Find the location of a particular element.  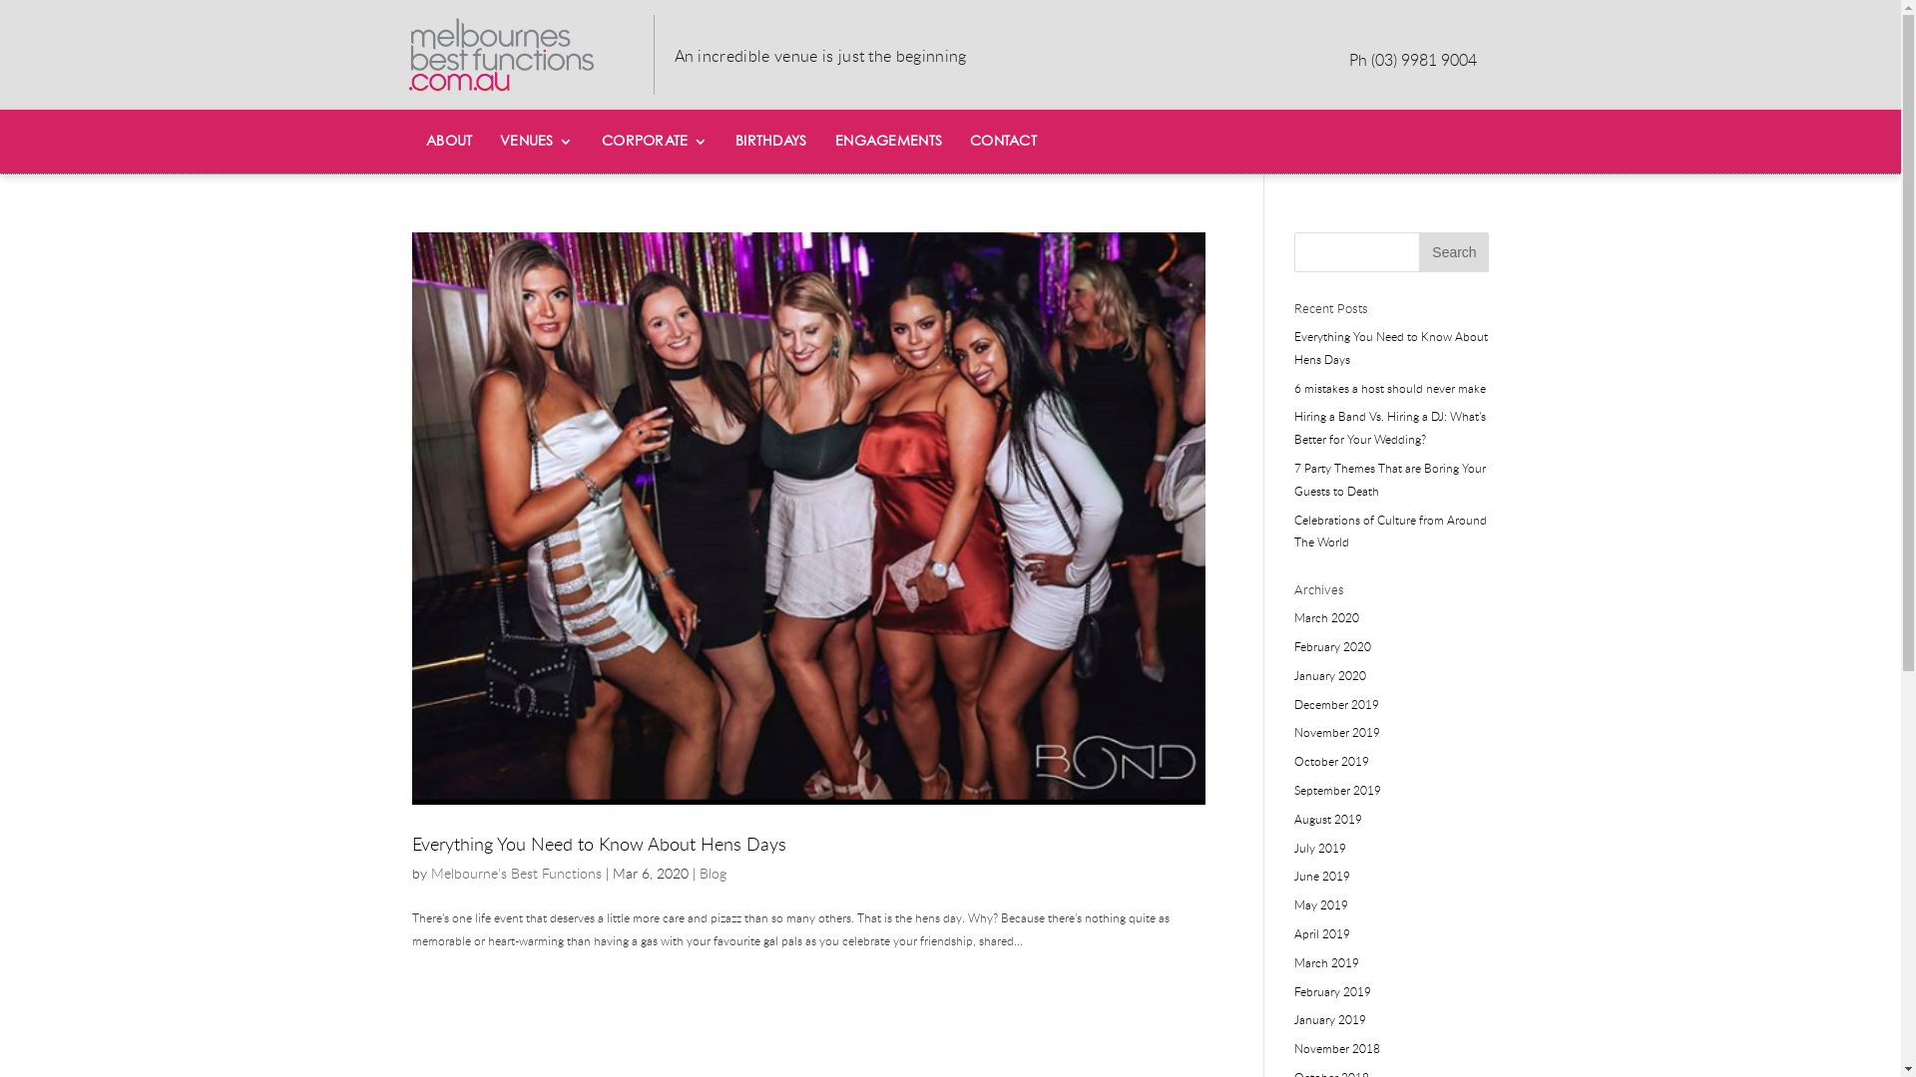

CONTACT is located at coordinates (1004, 142).